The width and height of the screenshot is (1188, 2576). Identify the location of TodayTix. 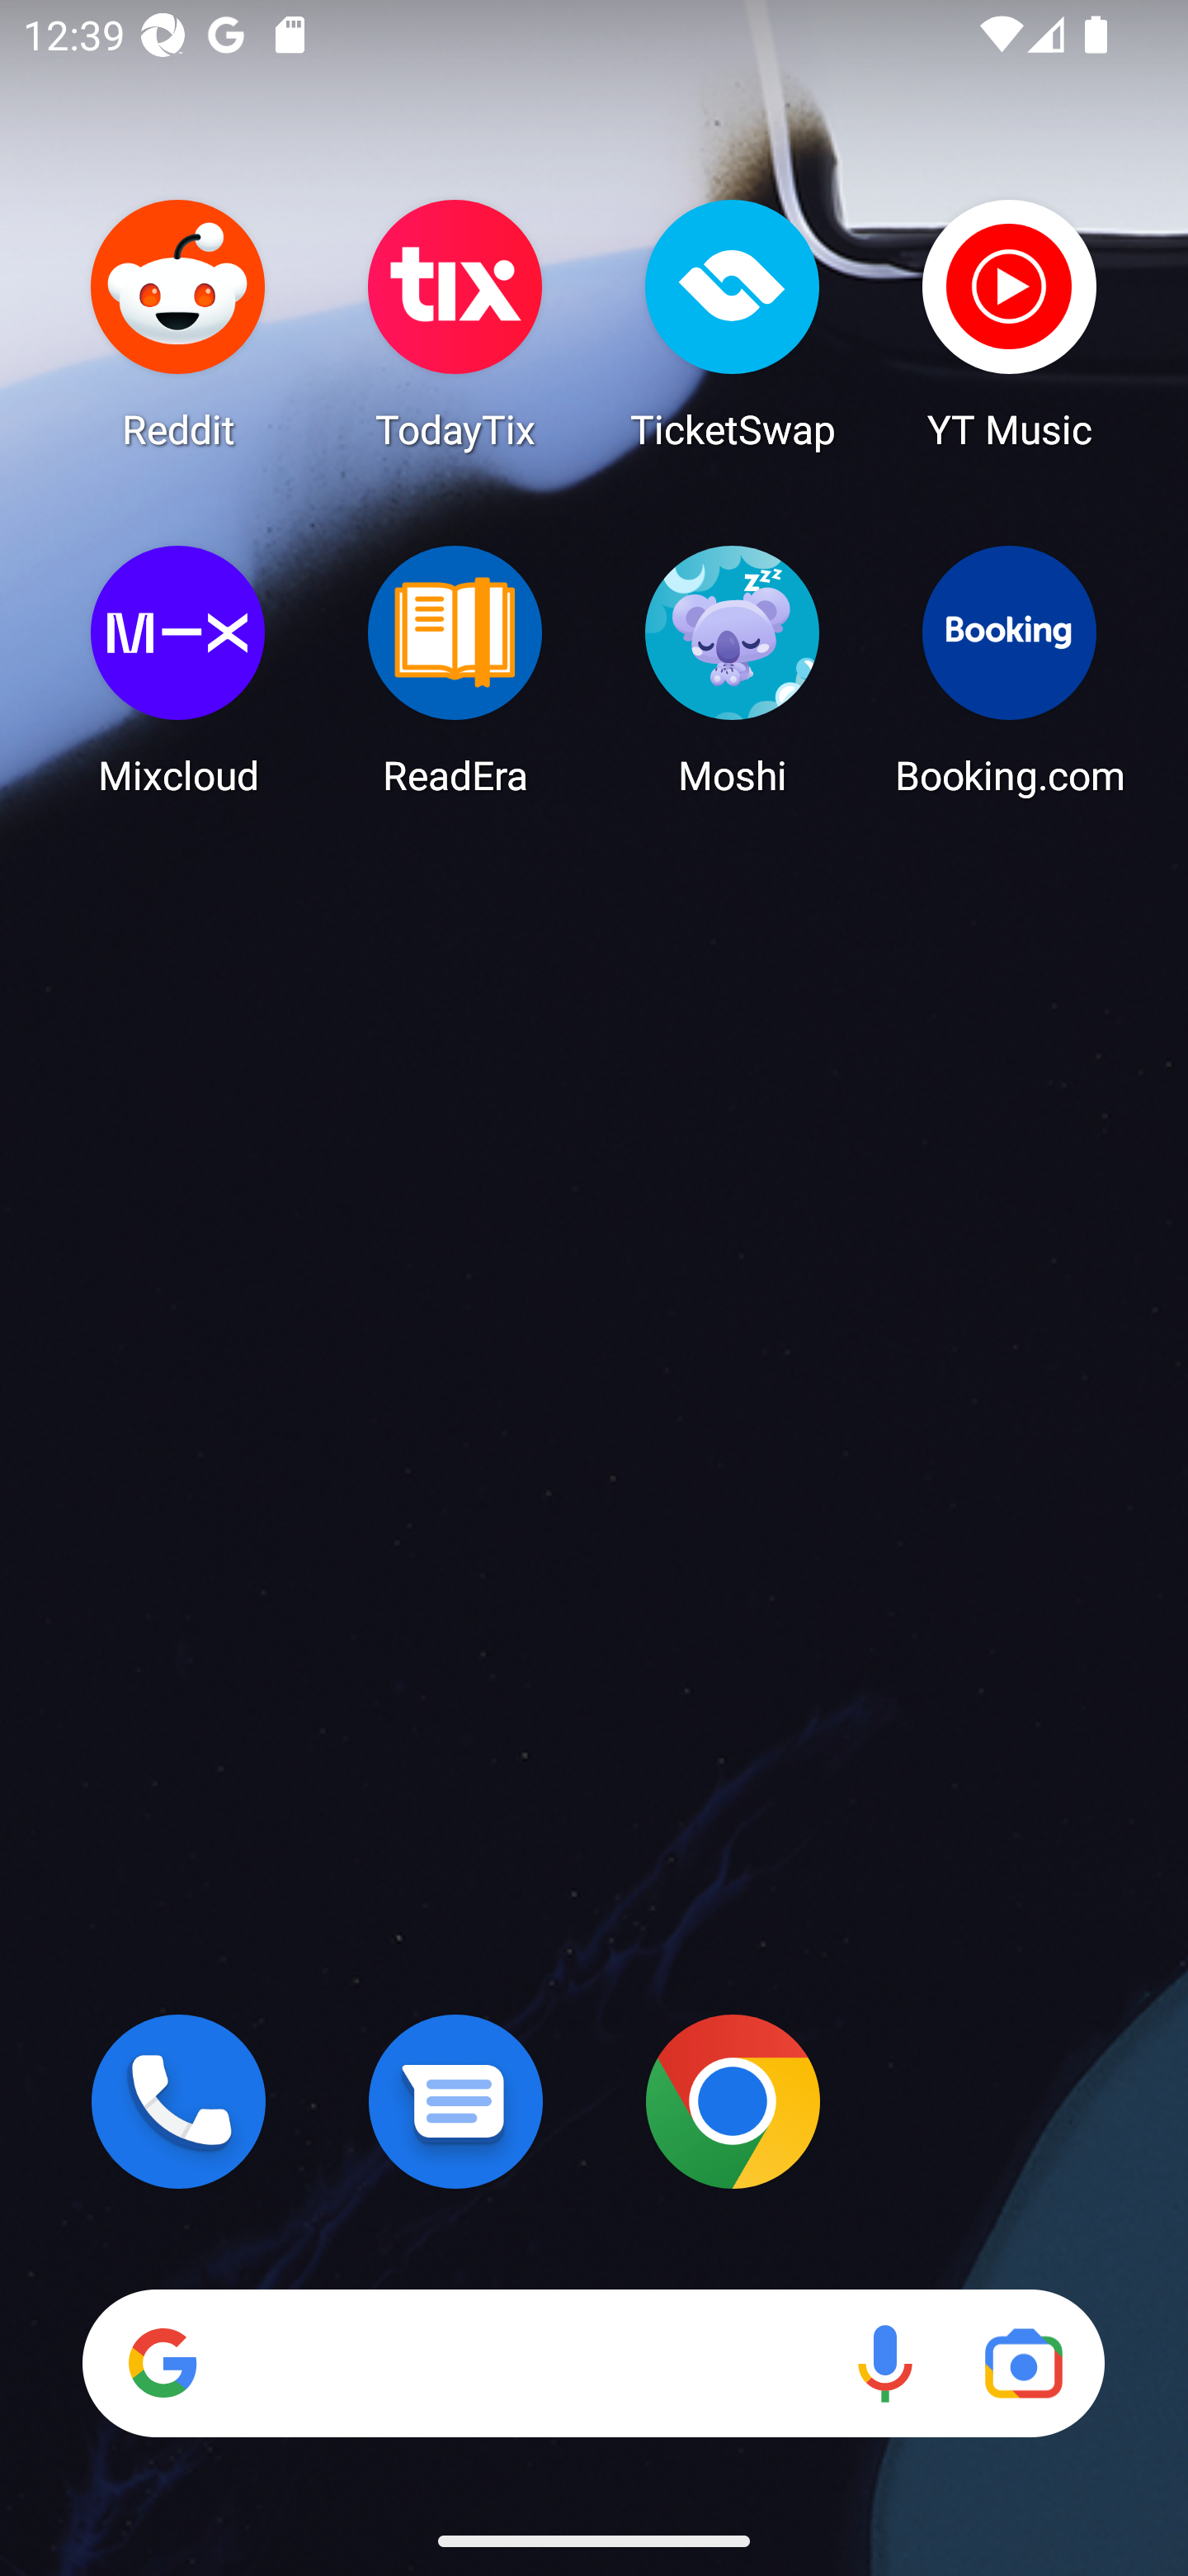
(455, 324).